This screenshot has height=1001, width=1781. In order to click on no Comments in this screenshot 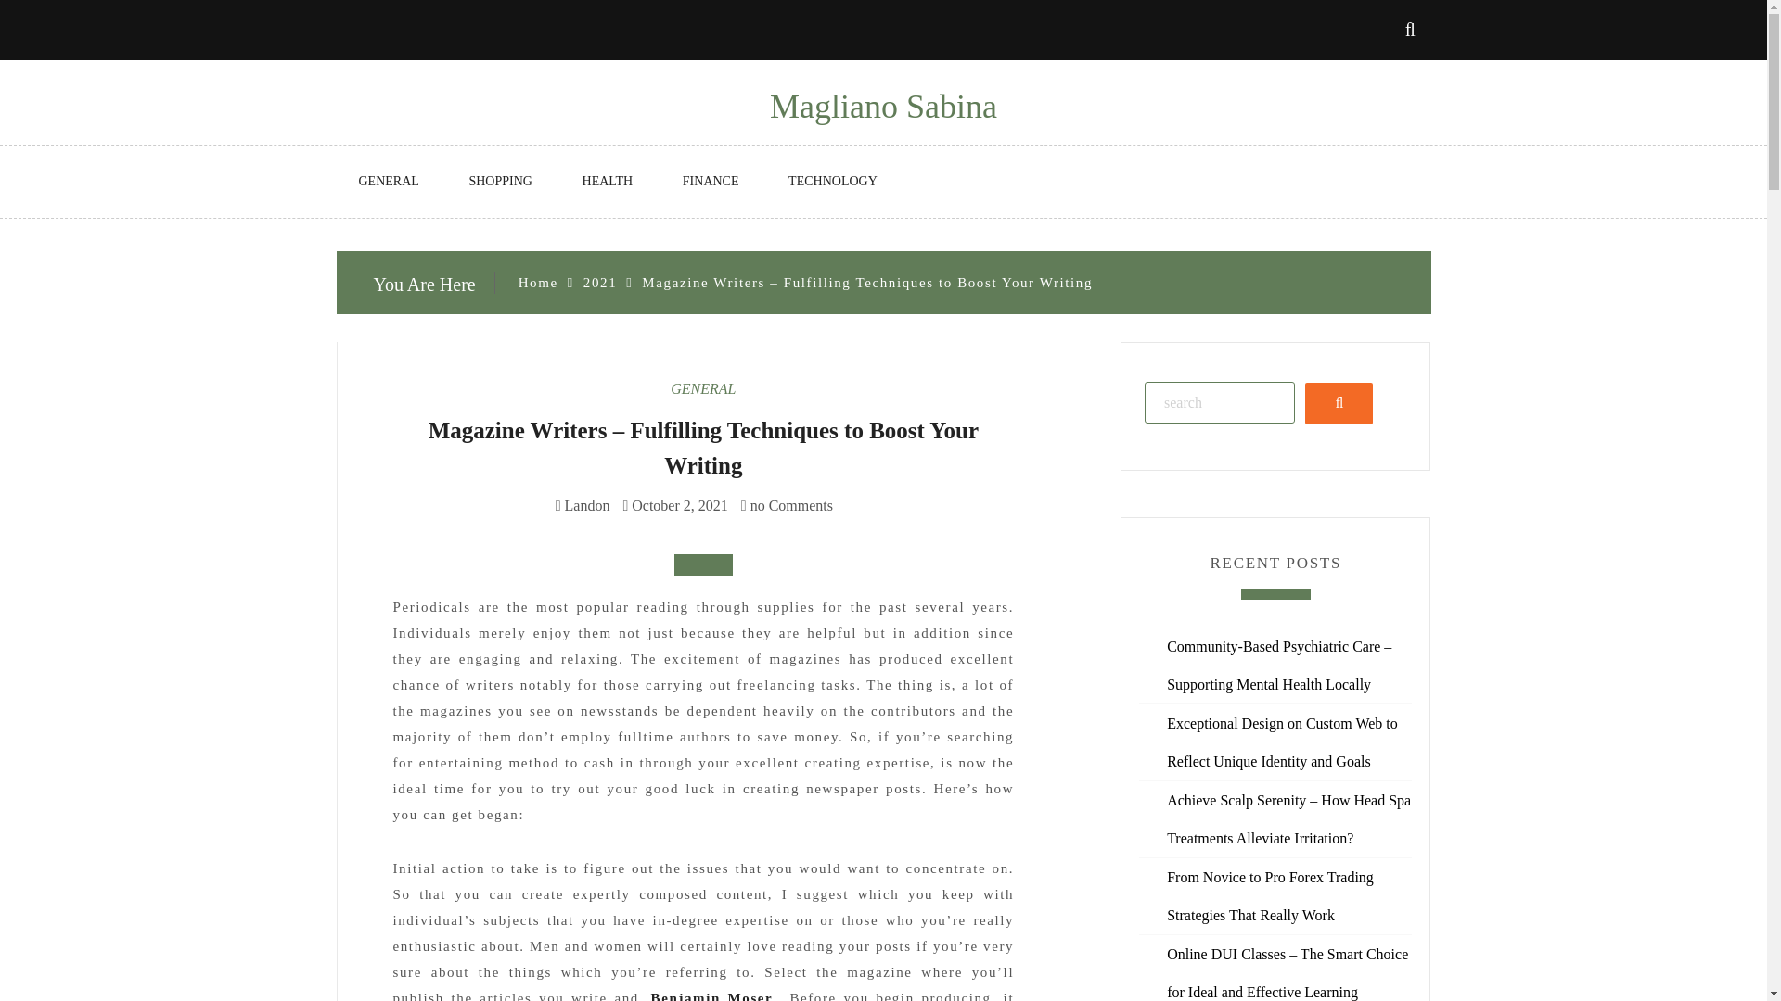, I will do `click(787, 505)`.